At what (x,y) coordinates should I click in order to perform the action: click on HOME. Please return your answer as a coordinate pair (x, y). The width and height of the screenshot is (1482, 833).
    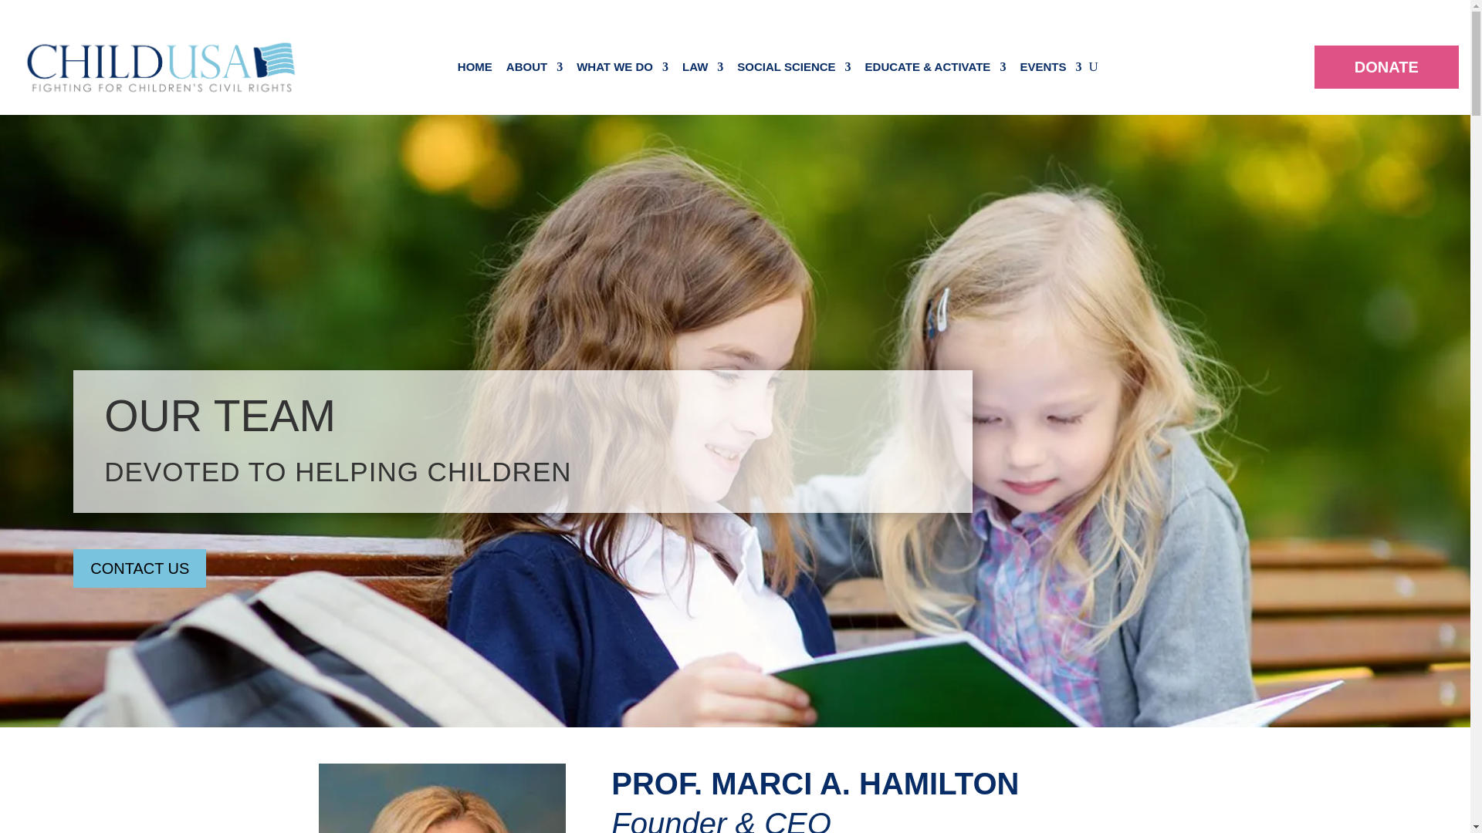
    Looking at the image, I should click on (475, 69).